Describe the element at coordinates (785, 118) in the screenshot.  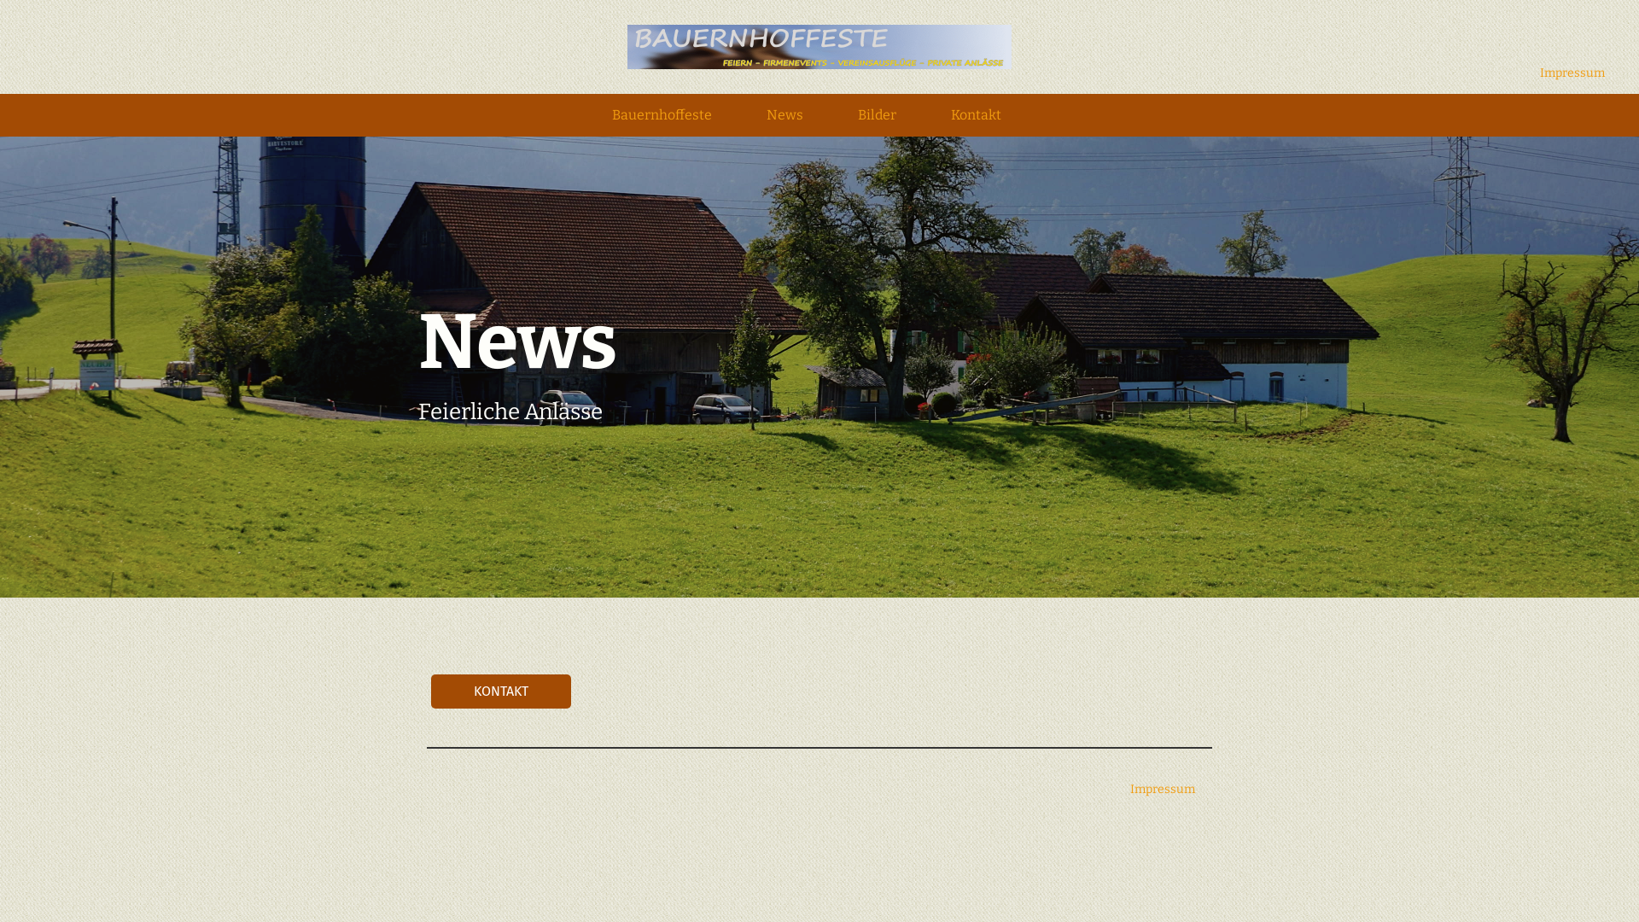
I see `News` at that location.